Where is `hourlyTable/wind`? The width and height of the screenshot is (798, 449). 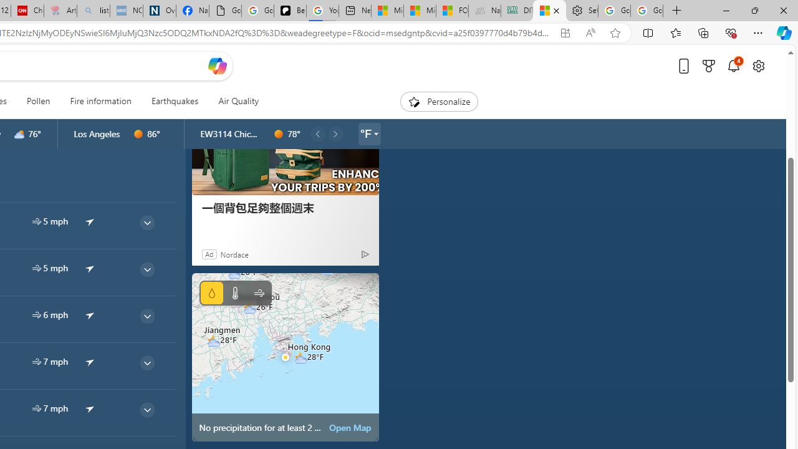 hourlyTable/wind is located at coordinates (36, 408).